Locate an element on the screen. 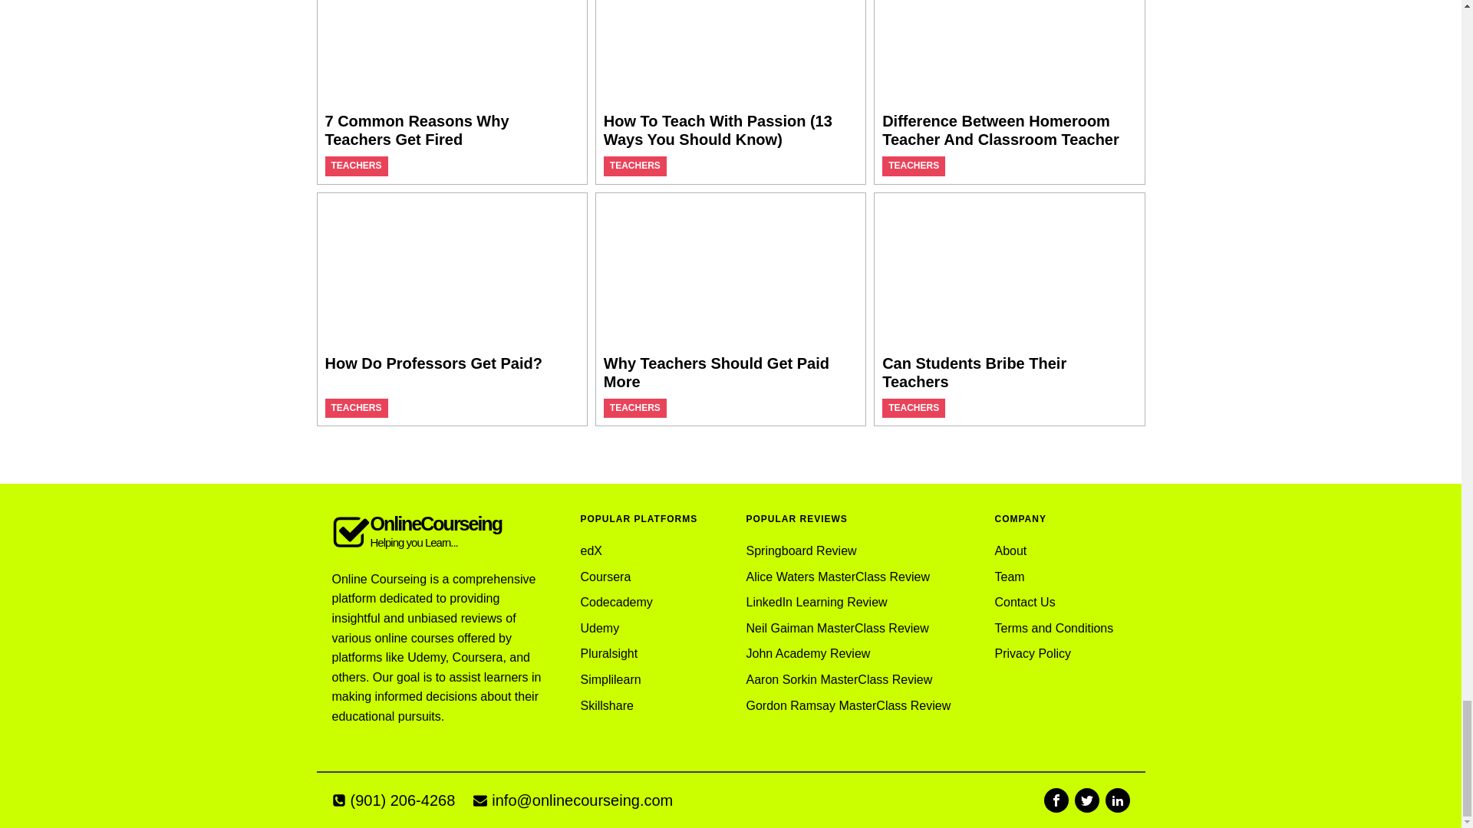 The image size is (1473, 828). How Do Professors Get Paid? is located at coordinates (433, 363).